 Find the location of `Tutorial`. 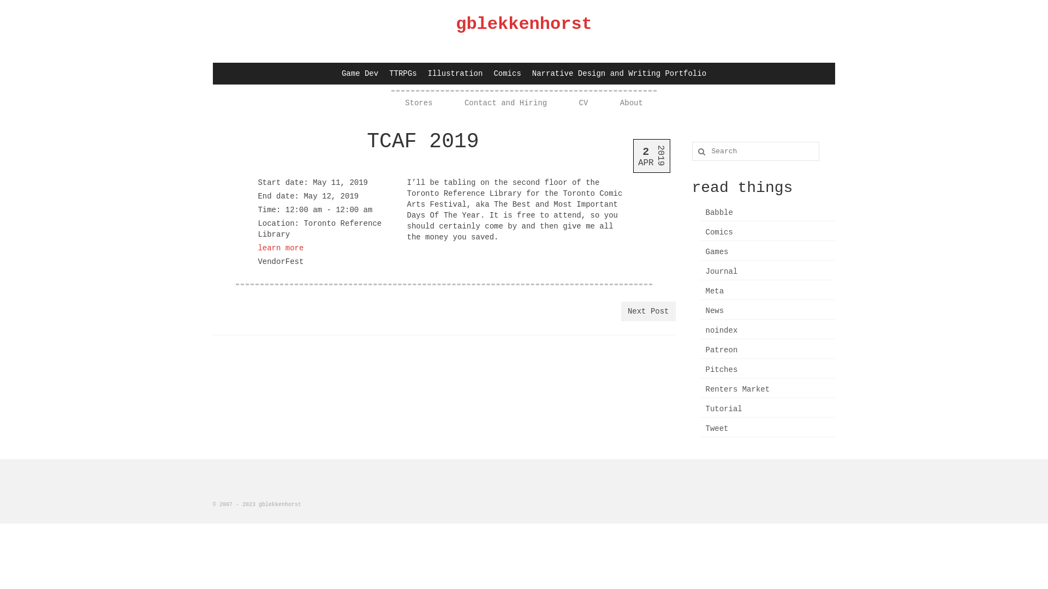

Tutorial is located at coordinates (767, 409).